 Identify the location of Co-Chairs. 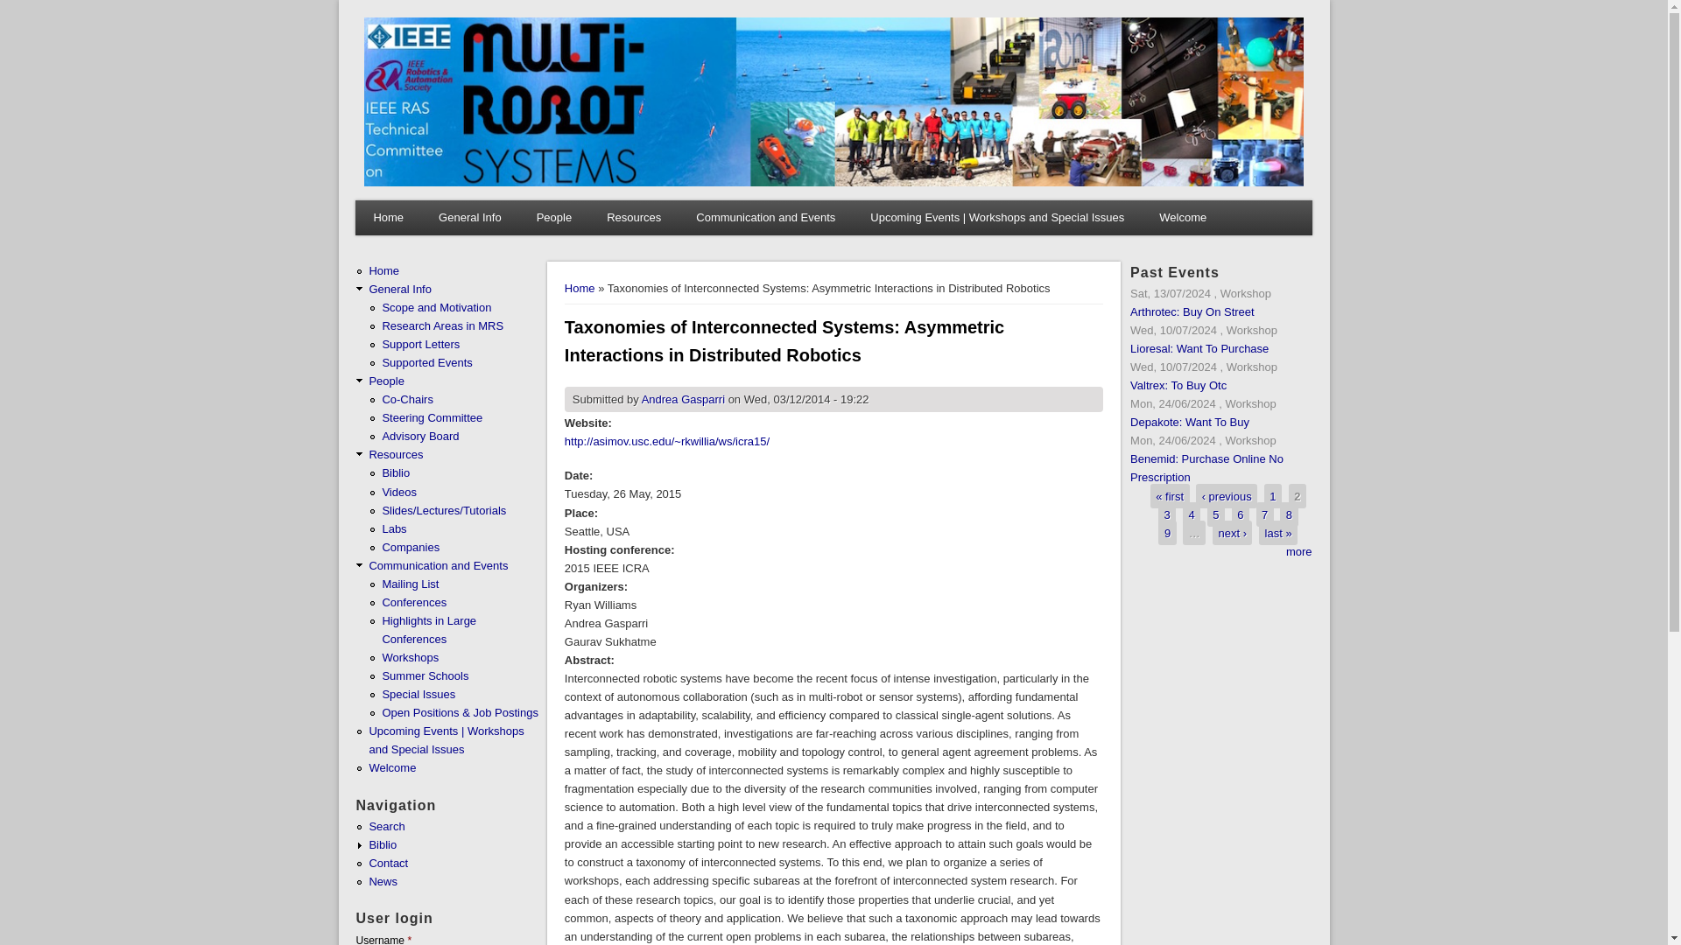
(407, 399).